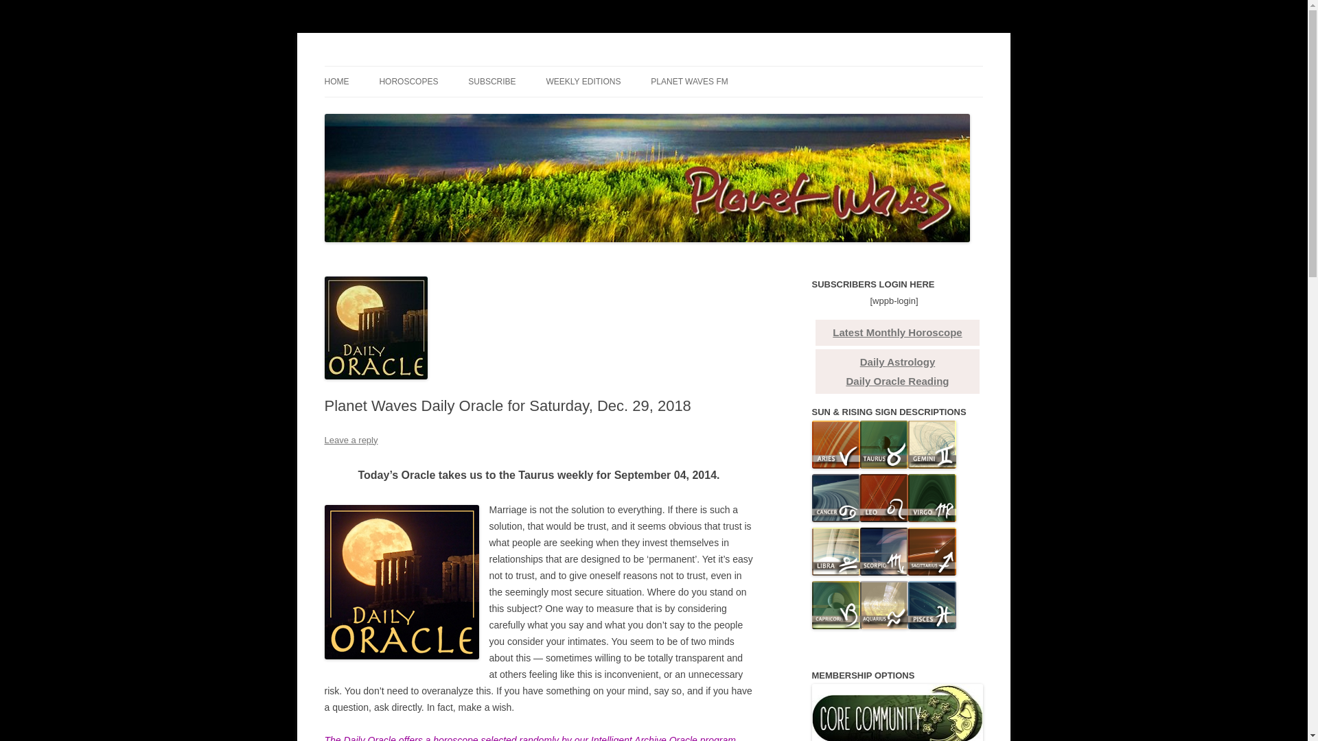  What do you see at coordinates (408, 82) in the screenshot?
I see `HOROSCOPES` at bounding box center [408, 82].